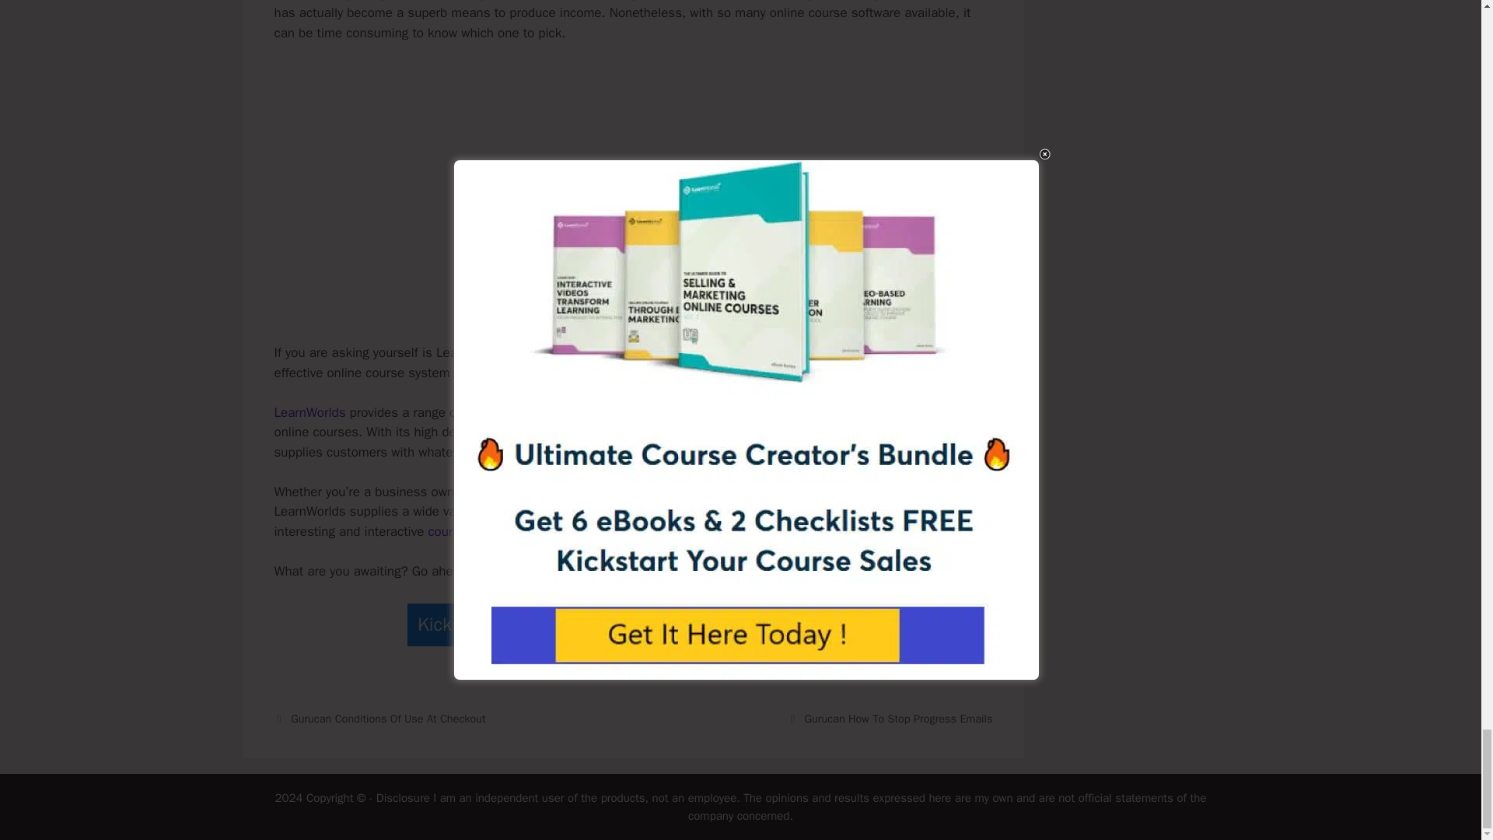 The height and width of the screenshot is (840, 1493). I want to click on Gurucan Conditions Of Use At Checkout, so click(389, 719).